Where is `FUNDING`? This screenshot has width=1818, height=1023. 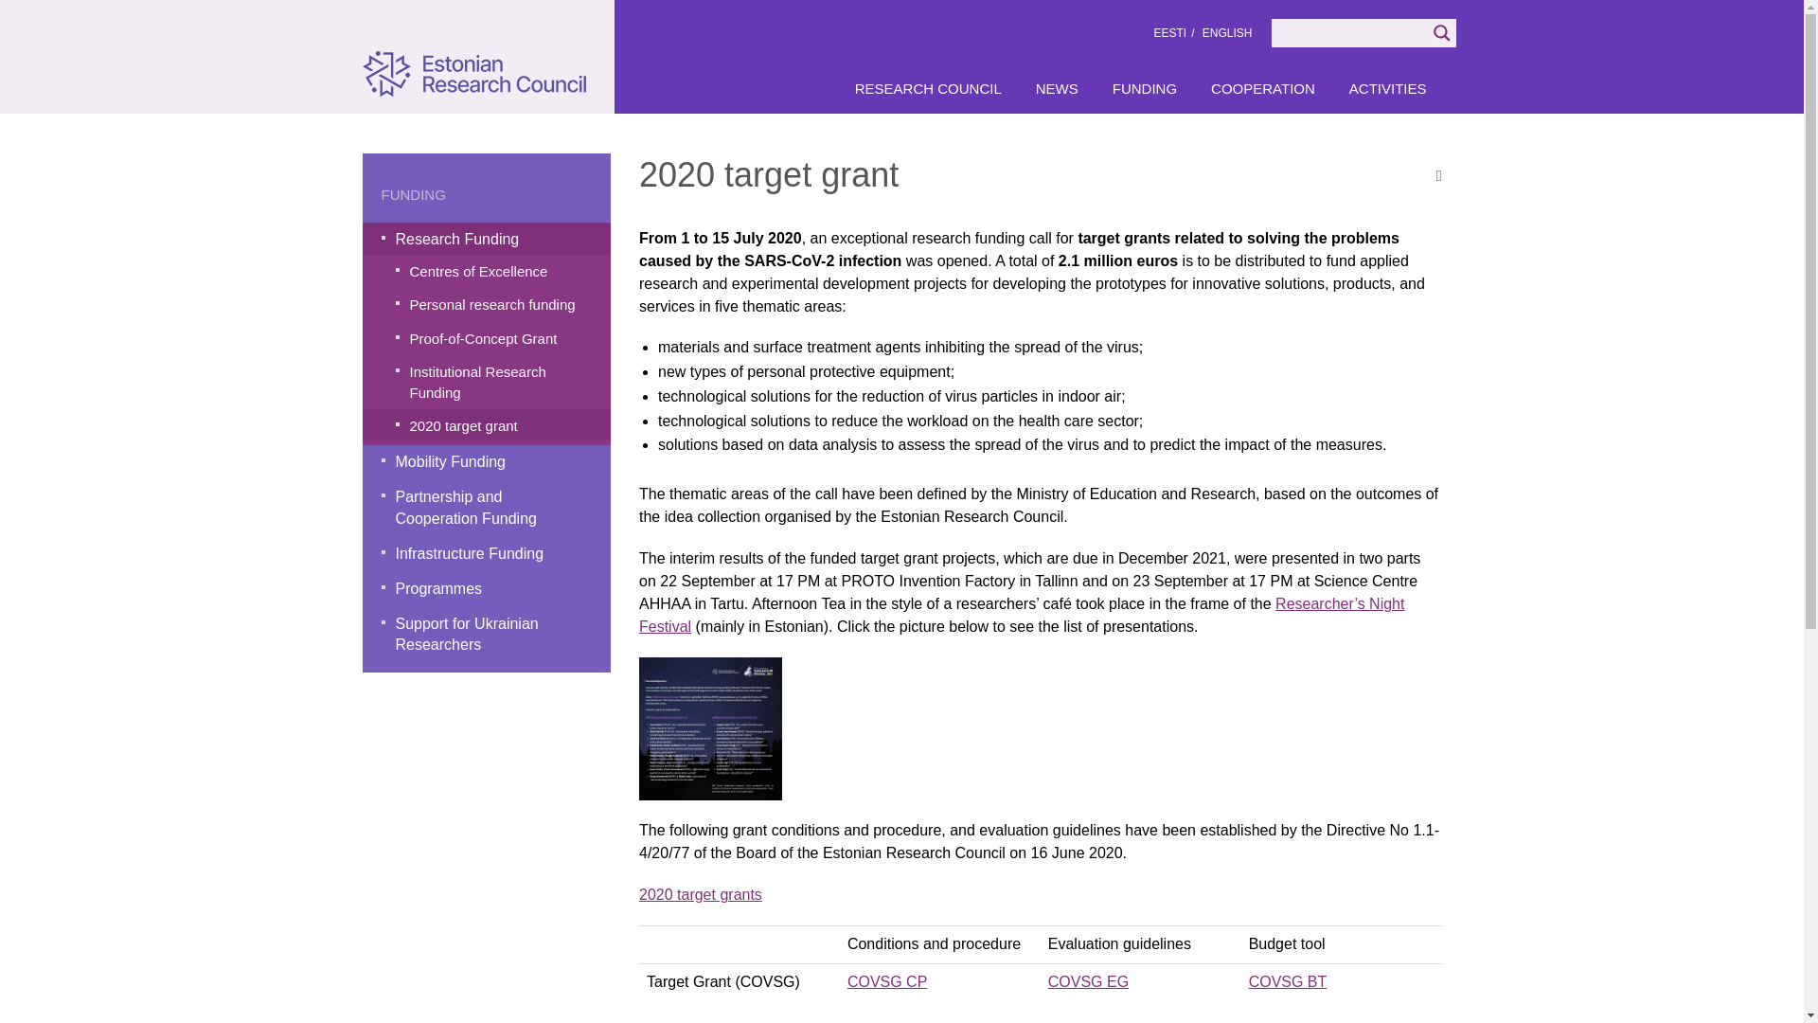
FUNDING is located at coordinates (1145, 89).